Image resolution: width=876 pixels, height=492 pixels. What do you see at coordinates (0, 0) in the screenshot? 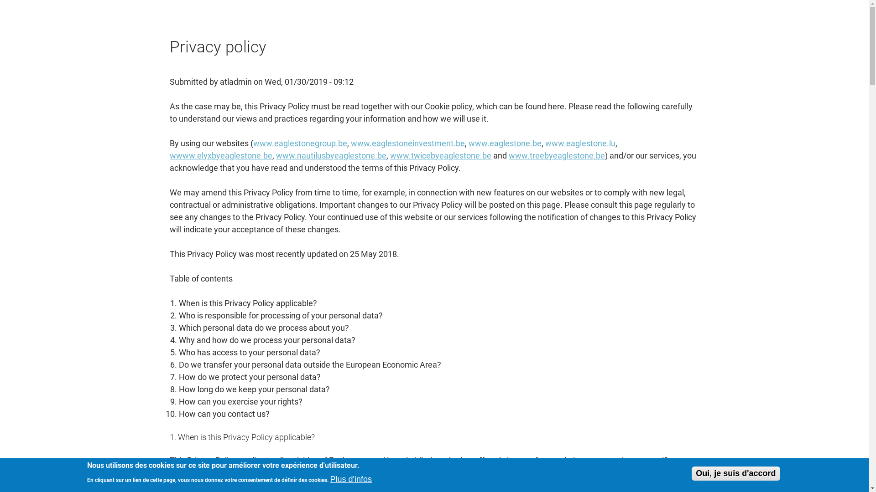
I see `Skip to main content` at bounding box center [0, 0].